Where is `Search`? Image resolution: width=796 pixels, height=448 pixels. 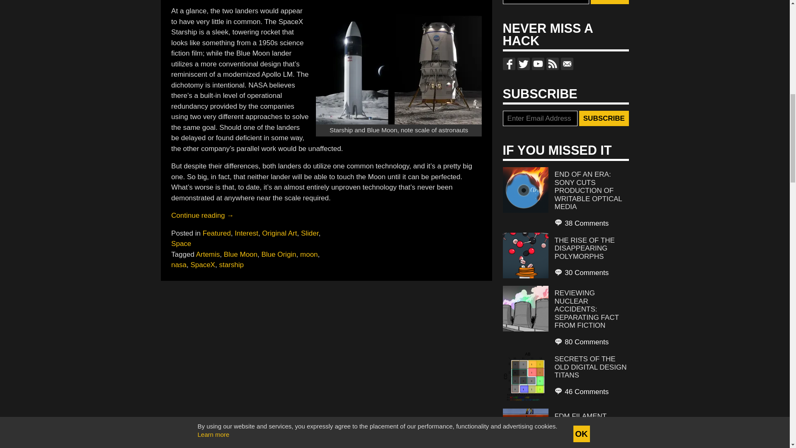
Search is located at coordinates (609, 2).